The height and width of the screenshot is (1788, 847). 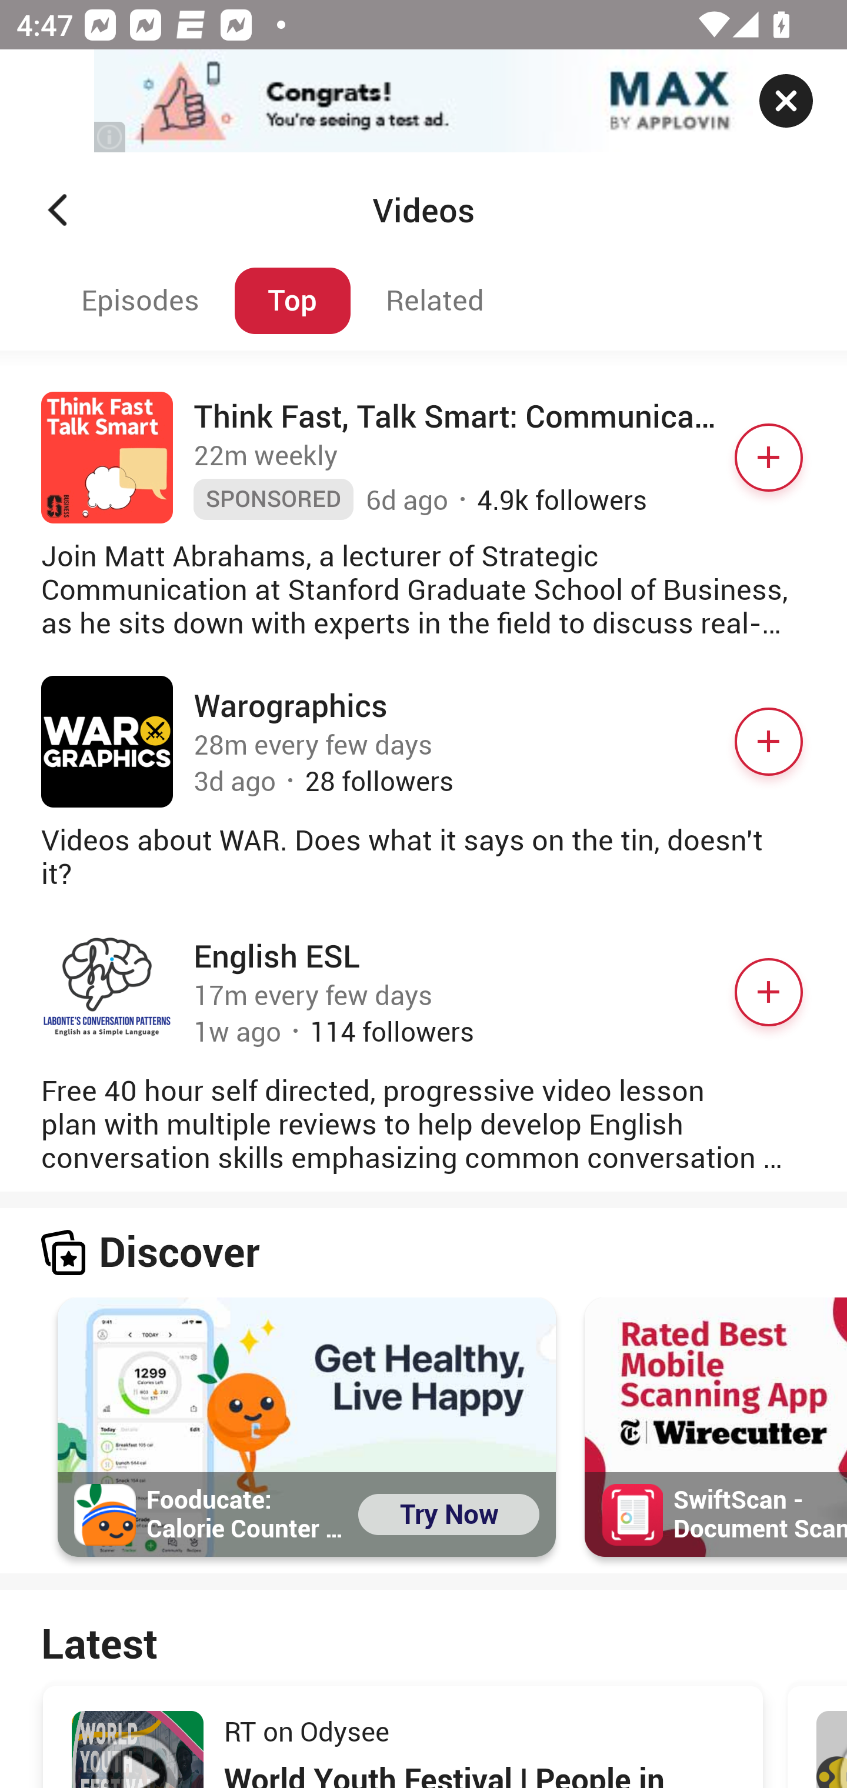 What do you see at coordinates (423, 102) in the screenshot?
I see `app-monetization` at bounding box center [423, 102].